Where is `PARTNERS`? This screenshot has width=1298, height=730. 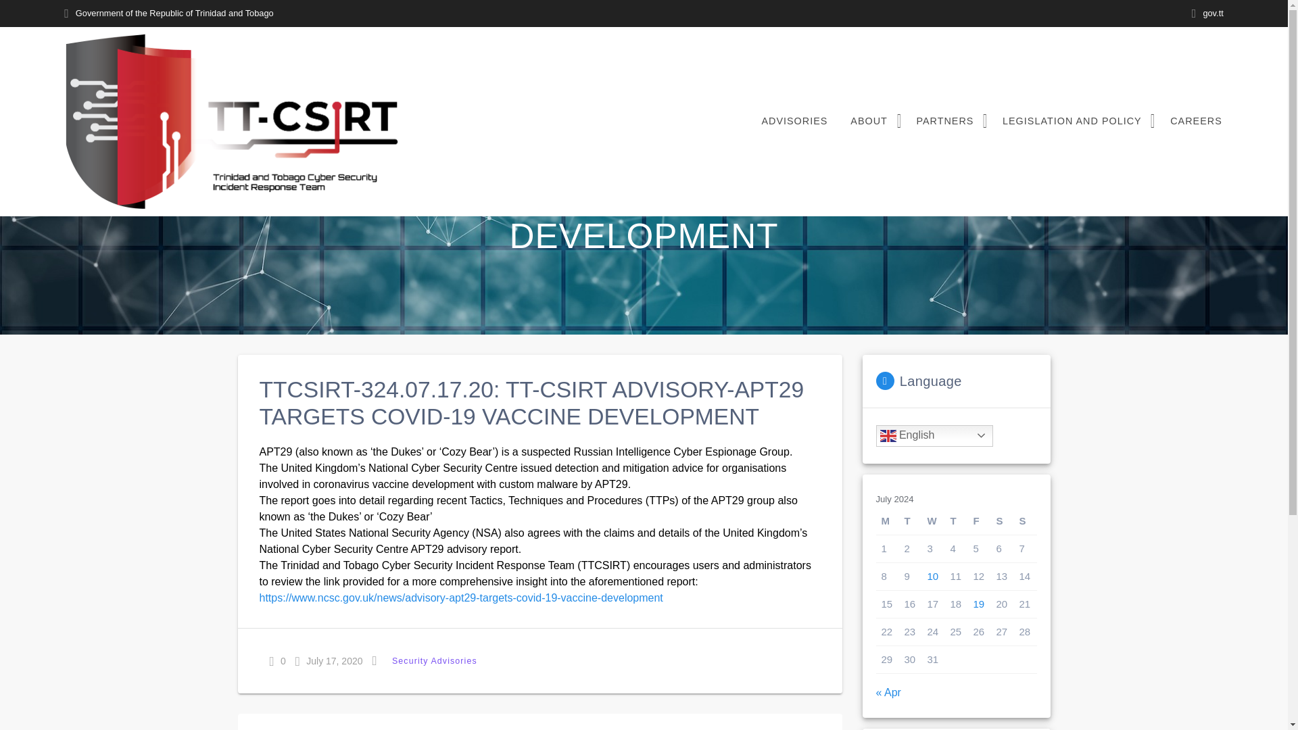 PARTNERS is located at coordinates (948, 122).